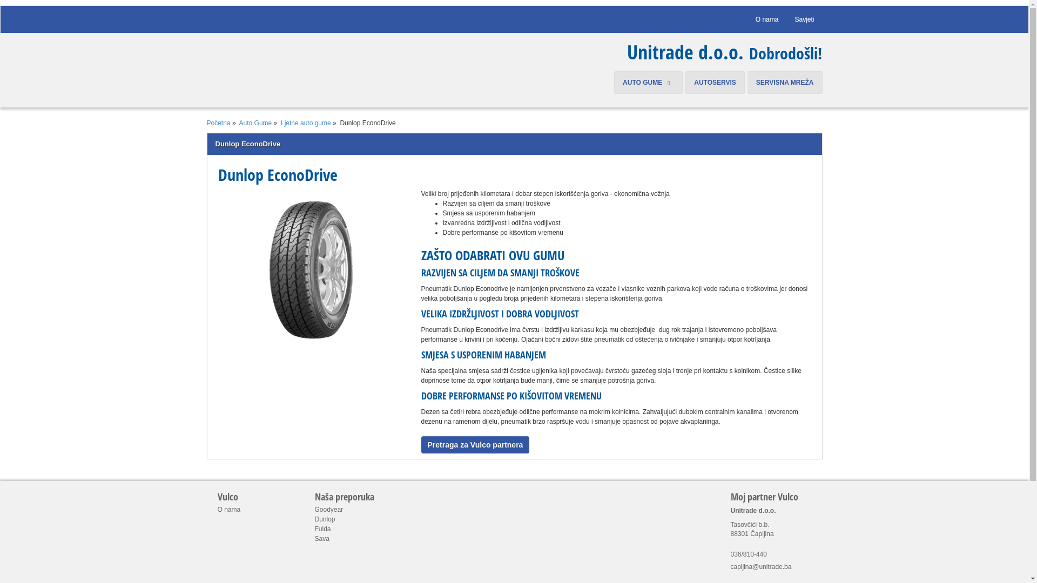  What do you see at coordinates (325, 519) in the screenshot?
I see `Dunlop` at bounding box center [325, 519].